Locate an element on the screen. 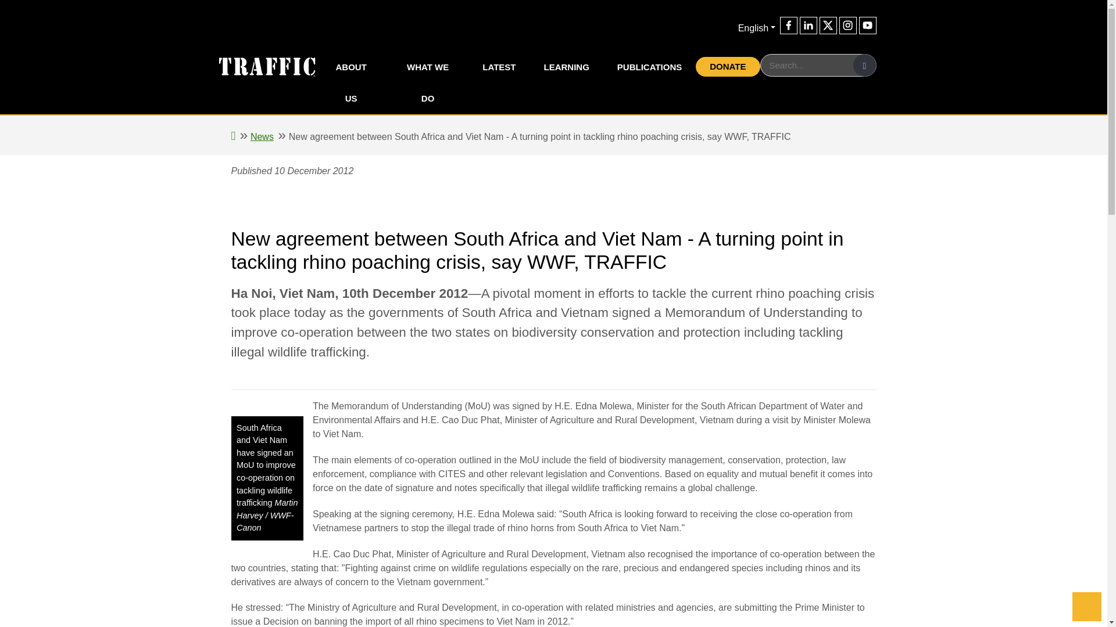  English is located at coordinates (757, 28).